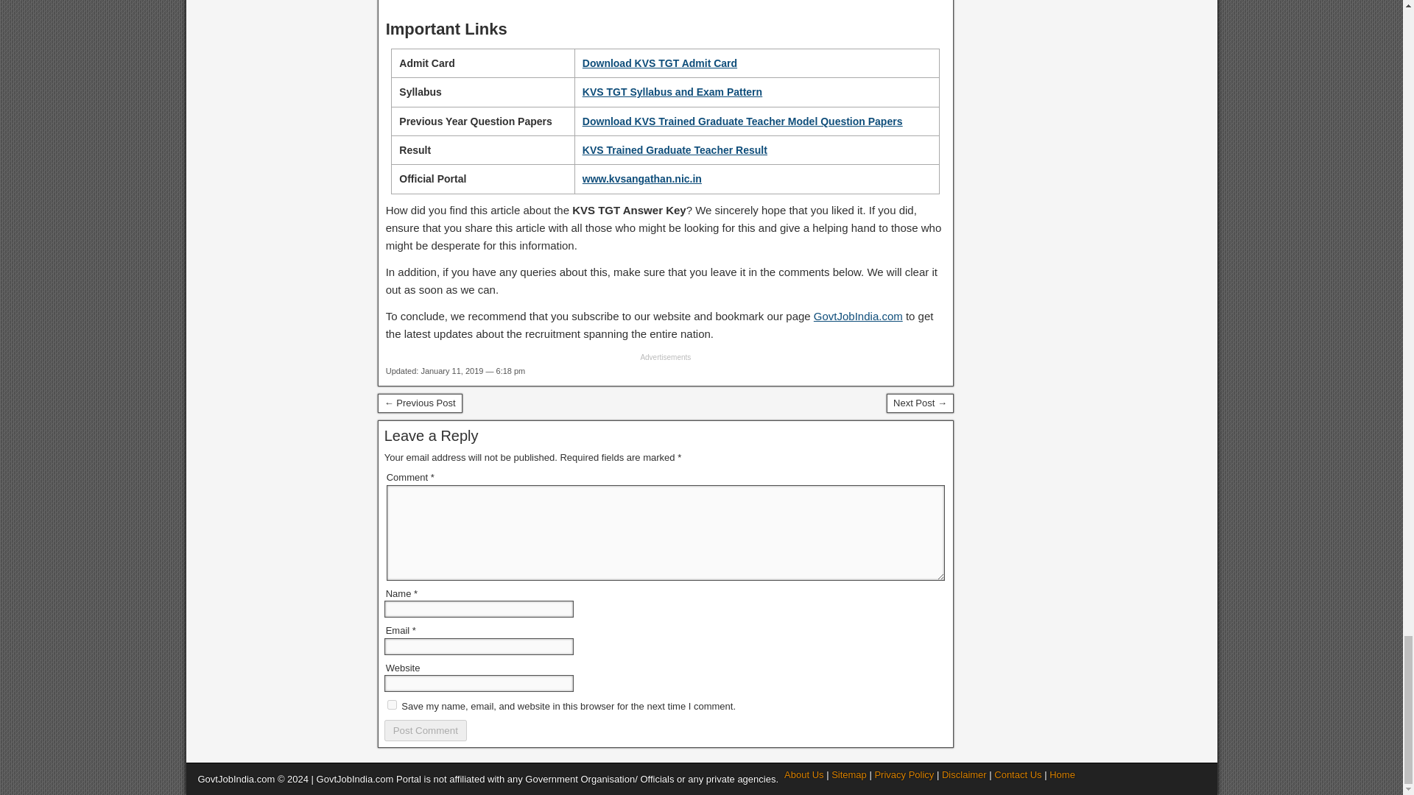 The image size is (1414, 795). What do you see at coordinates (672, 91) in the screenshot?
I see `KVS TGT Syllabus and Exam Pattern` at bounding box center [672, 91].